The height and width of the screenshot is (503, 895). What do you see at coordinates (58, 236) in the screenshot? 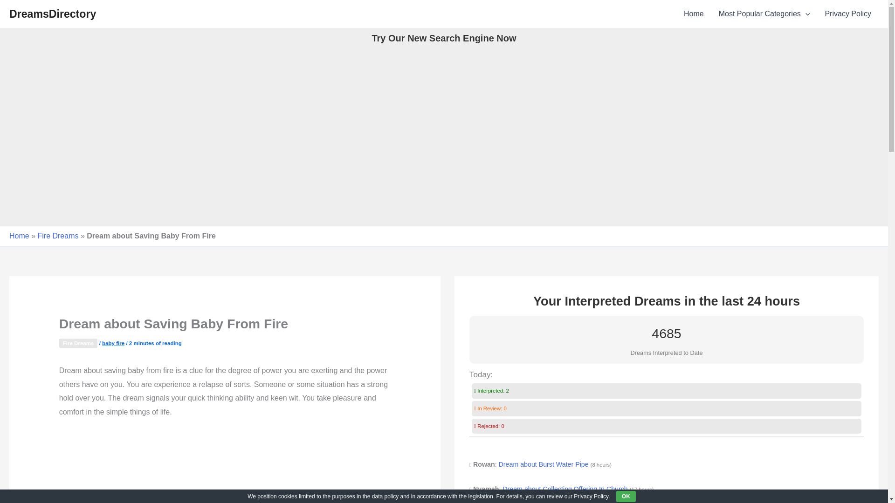
I see `Fire Dreams` at bounding box center [58, 236].